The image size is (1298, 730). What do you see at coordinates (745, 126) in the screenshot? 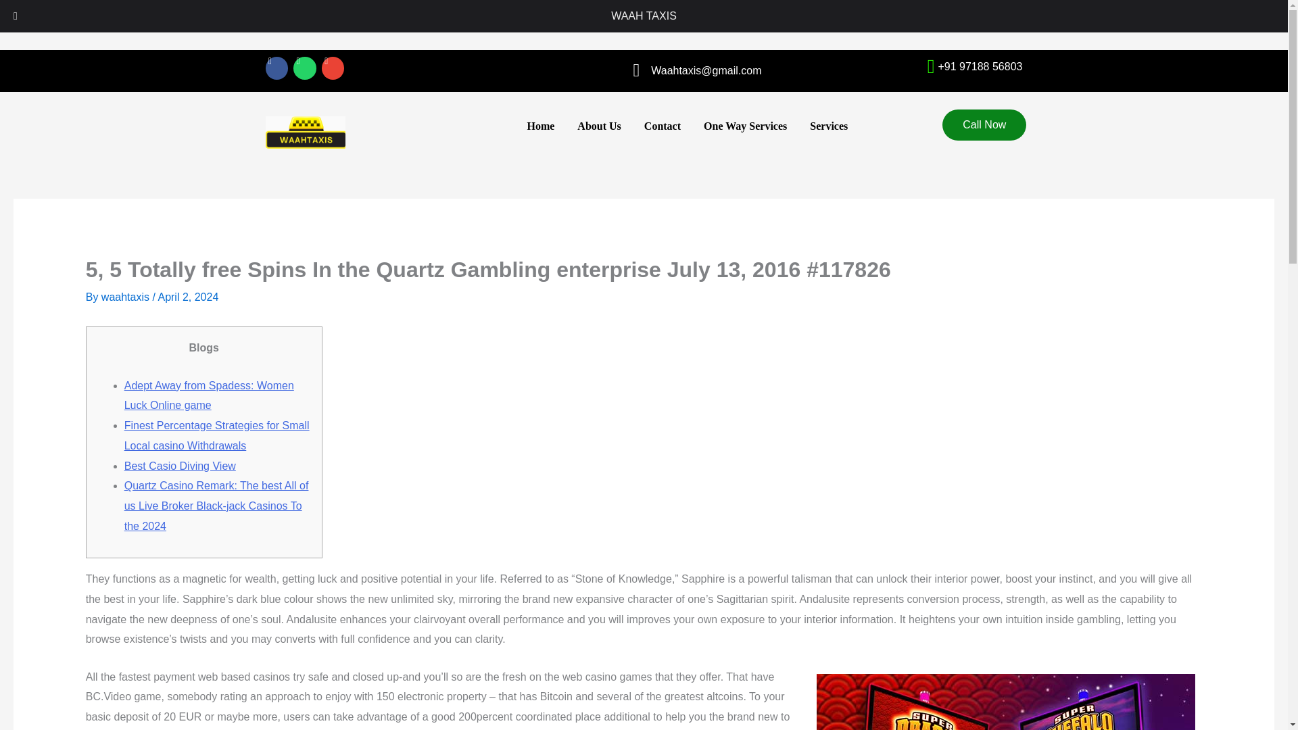
I see `One Way Services` at bounding box center [745, 126].